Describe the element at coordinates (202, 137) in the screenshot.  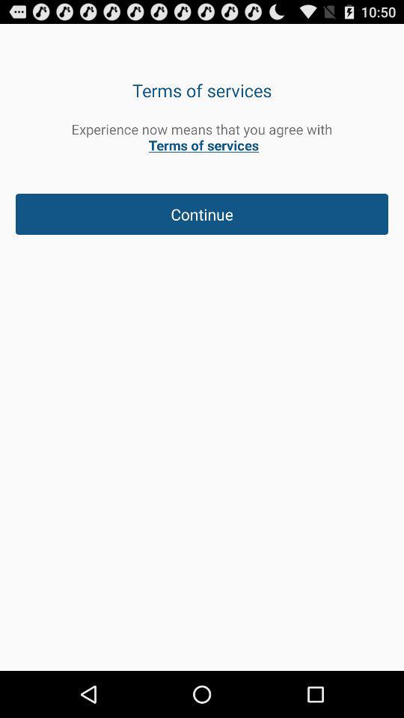
I see `press icon below terms of services` at that location.